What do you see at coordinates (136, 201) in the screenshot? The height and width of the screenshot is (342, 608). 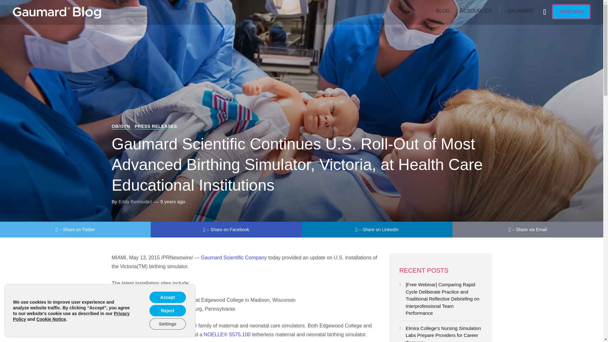 I see `Eddy Bermudez` at bounding box center [136, 201].